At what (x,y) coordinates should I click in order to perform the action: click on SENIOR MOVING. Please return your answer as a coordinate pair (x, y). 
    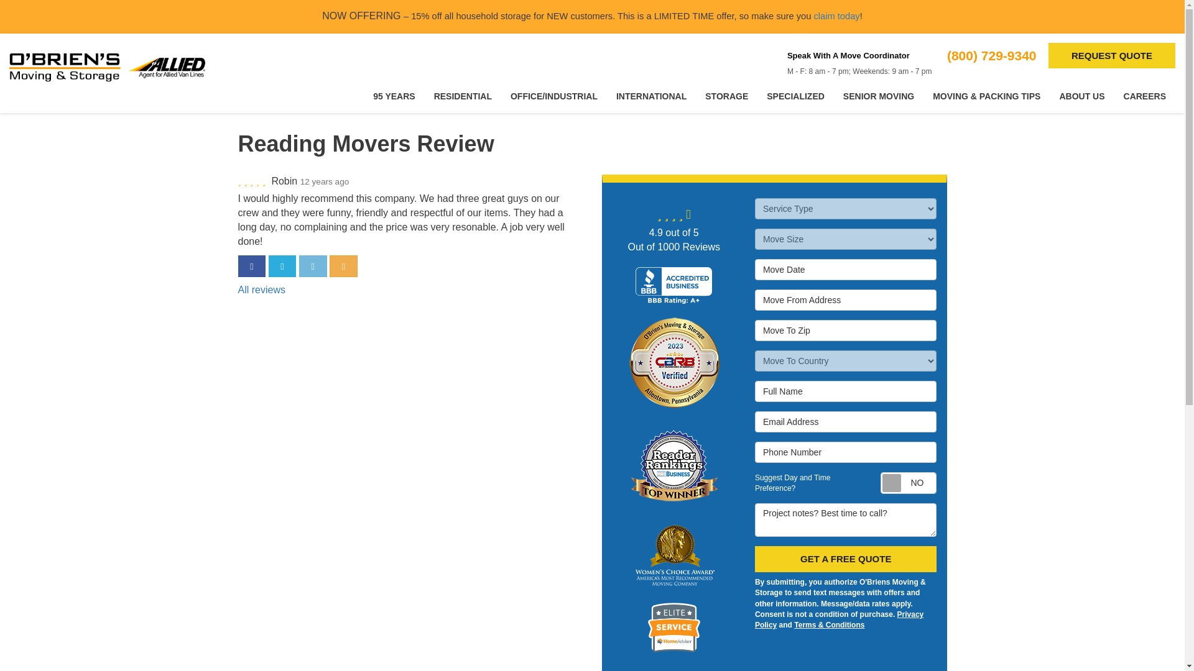
    Looking at the image, I should click on (878, 97).